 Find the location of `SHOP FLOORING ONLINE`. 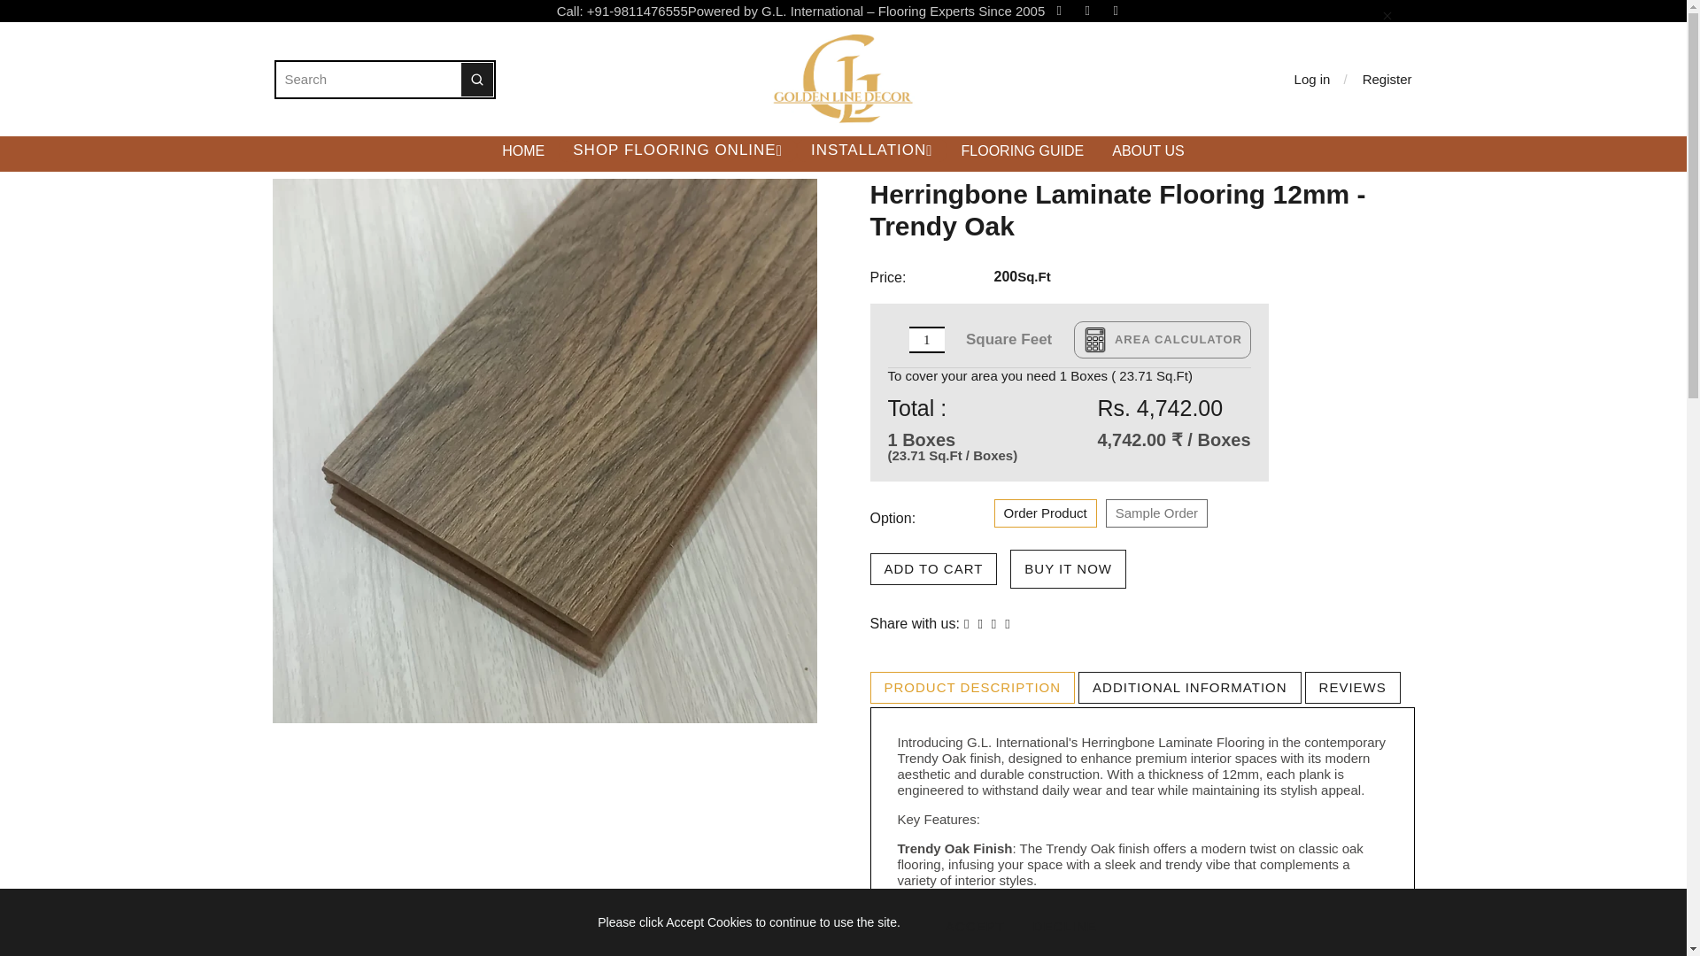

SHOP FLOORING ONLINE is located at coordinates (678, 150).